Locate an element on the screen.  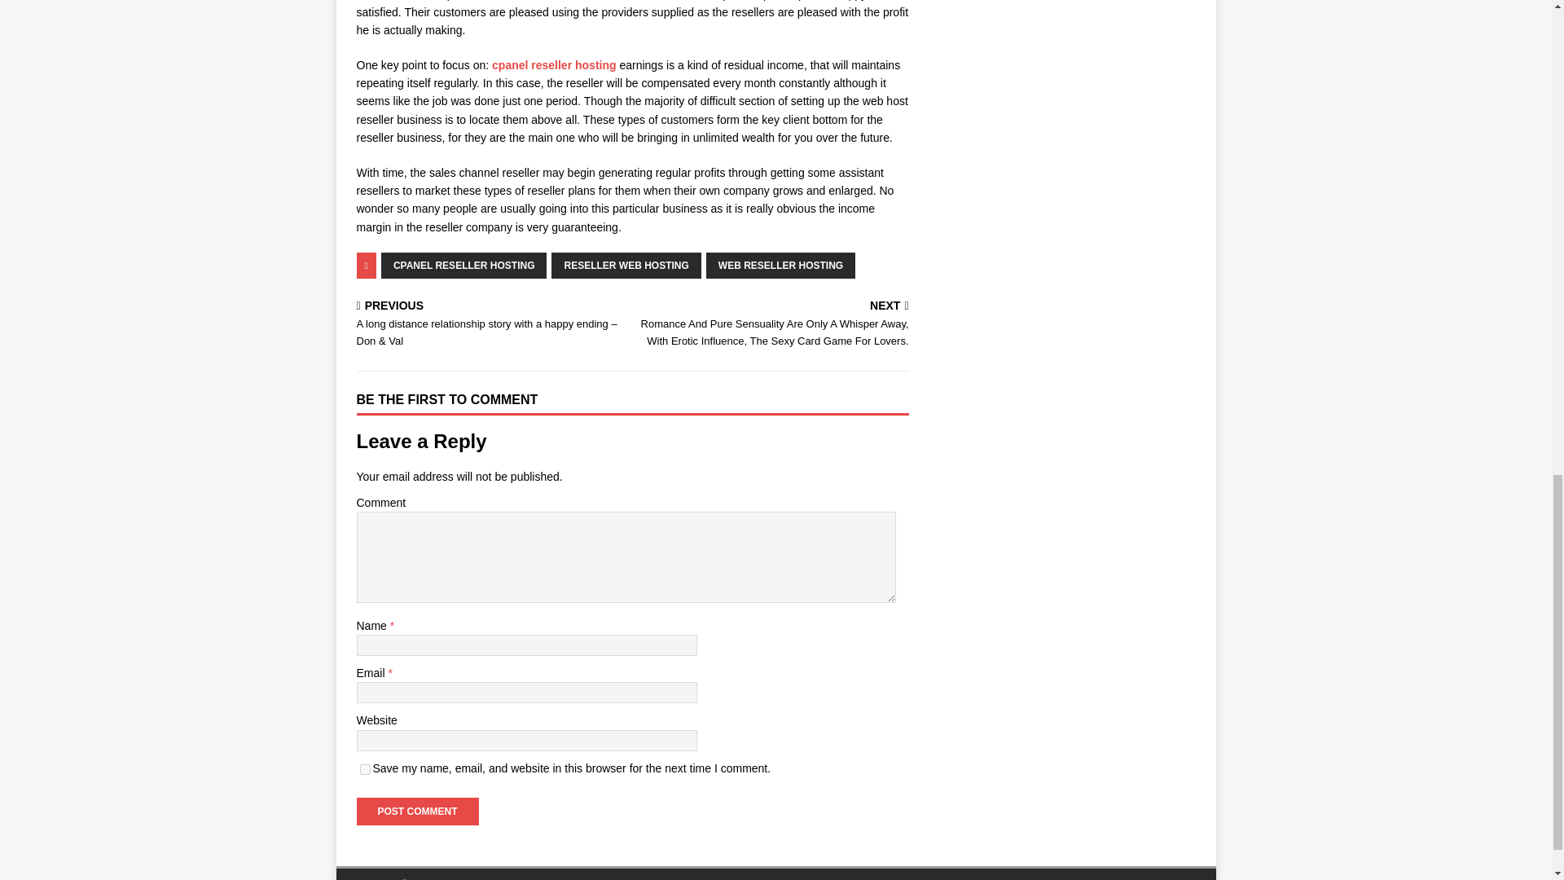
CPANEL RESELLER HOSTING is located at coordinates (464, 266).